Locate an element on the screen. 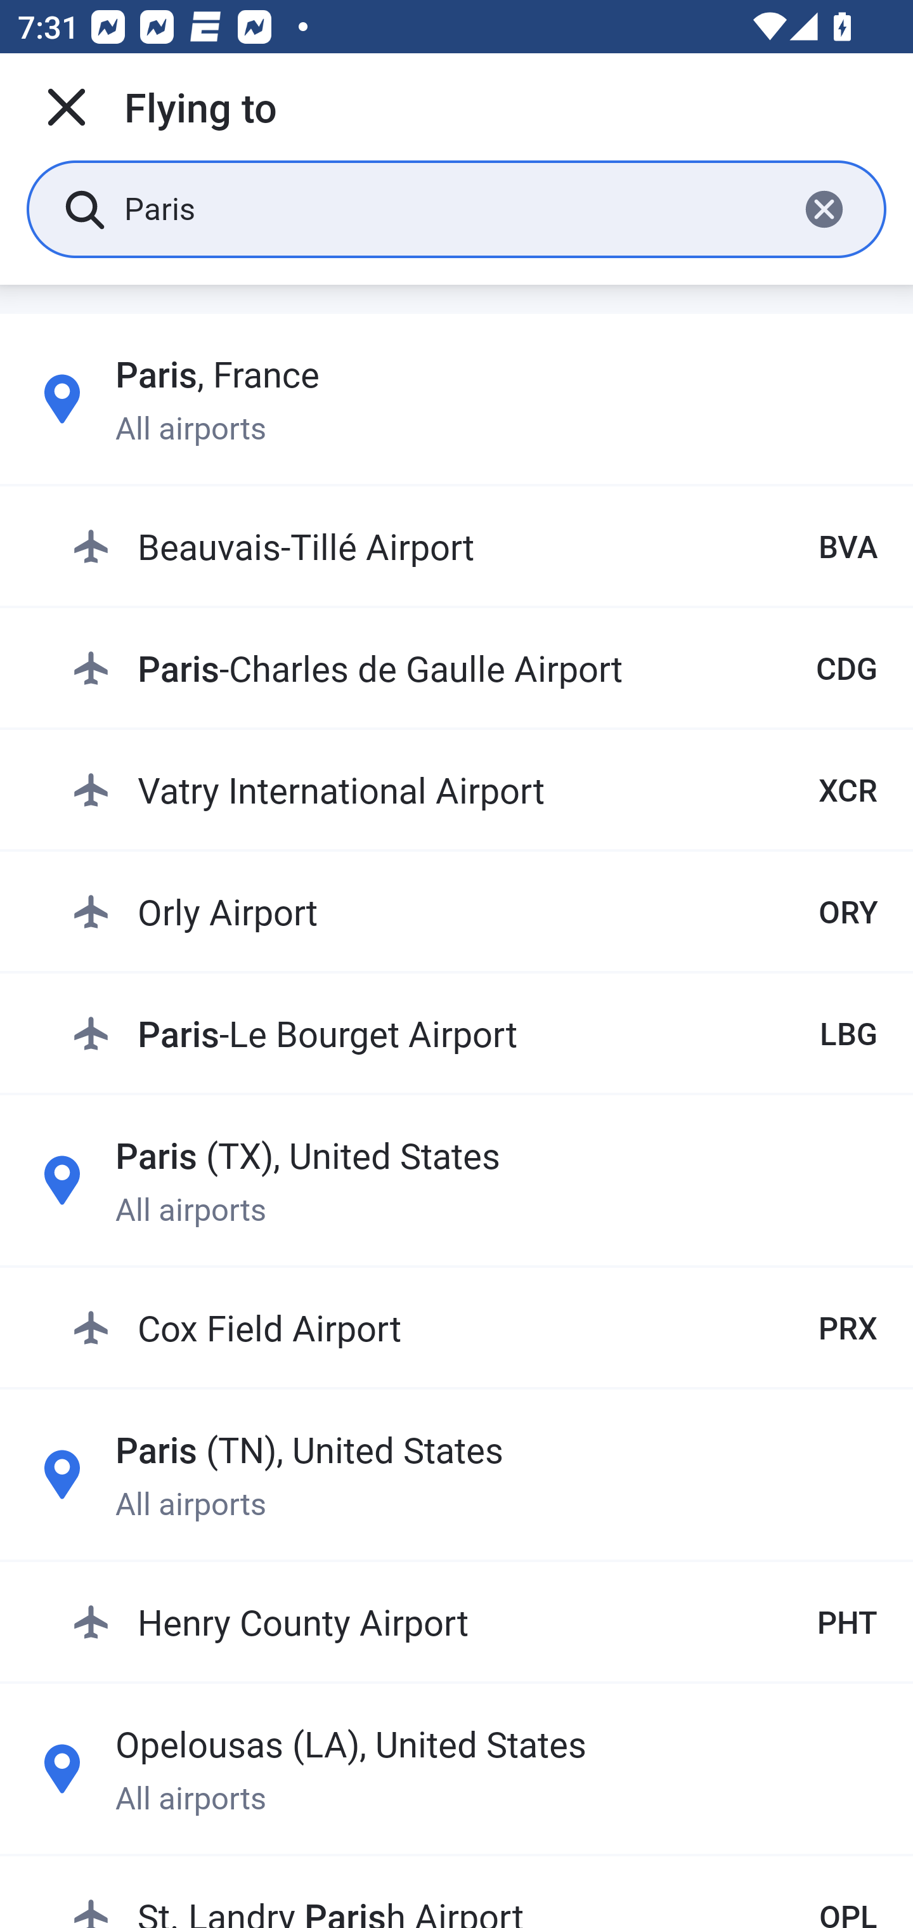 The image size is (913, 1928). Paris (TX), United States All airports is located at coordinates (456, 1181).